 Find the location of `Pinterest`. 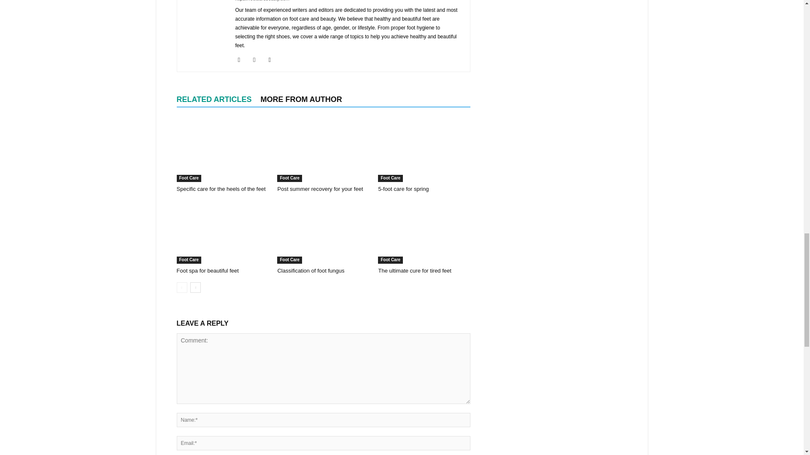

Pinterest is located at coordinates (257, 60).